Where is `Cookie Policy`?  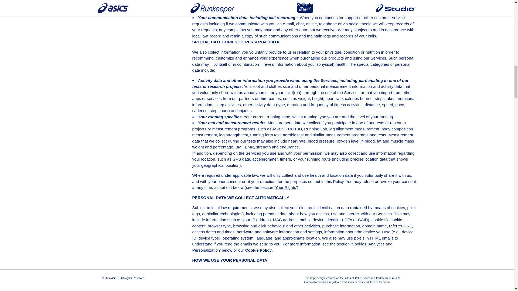
Cookie Policy is located at coordinates (258, 250).